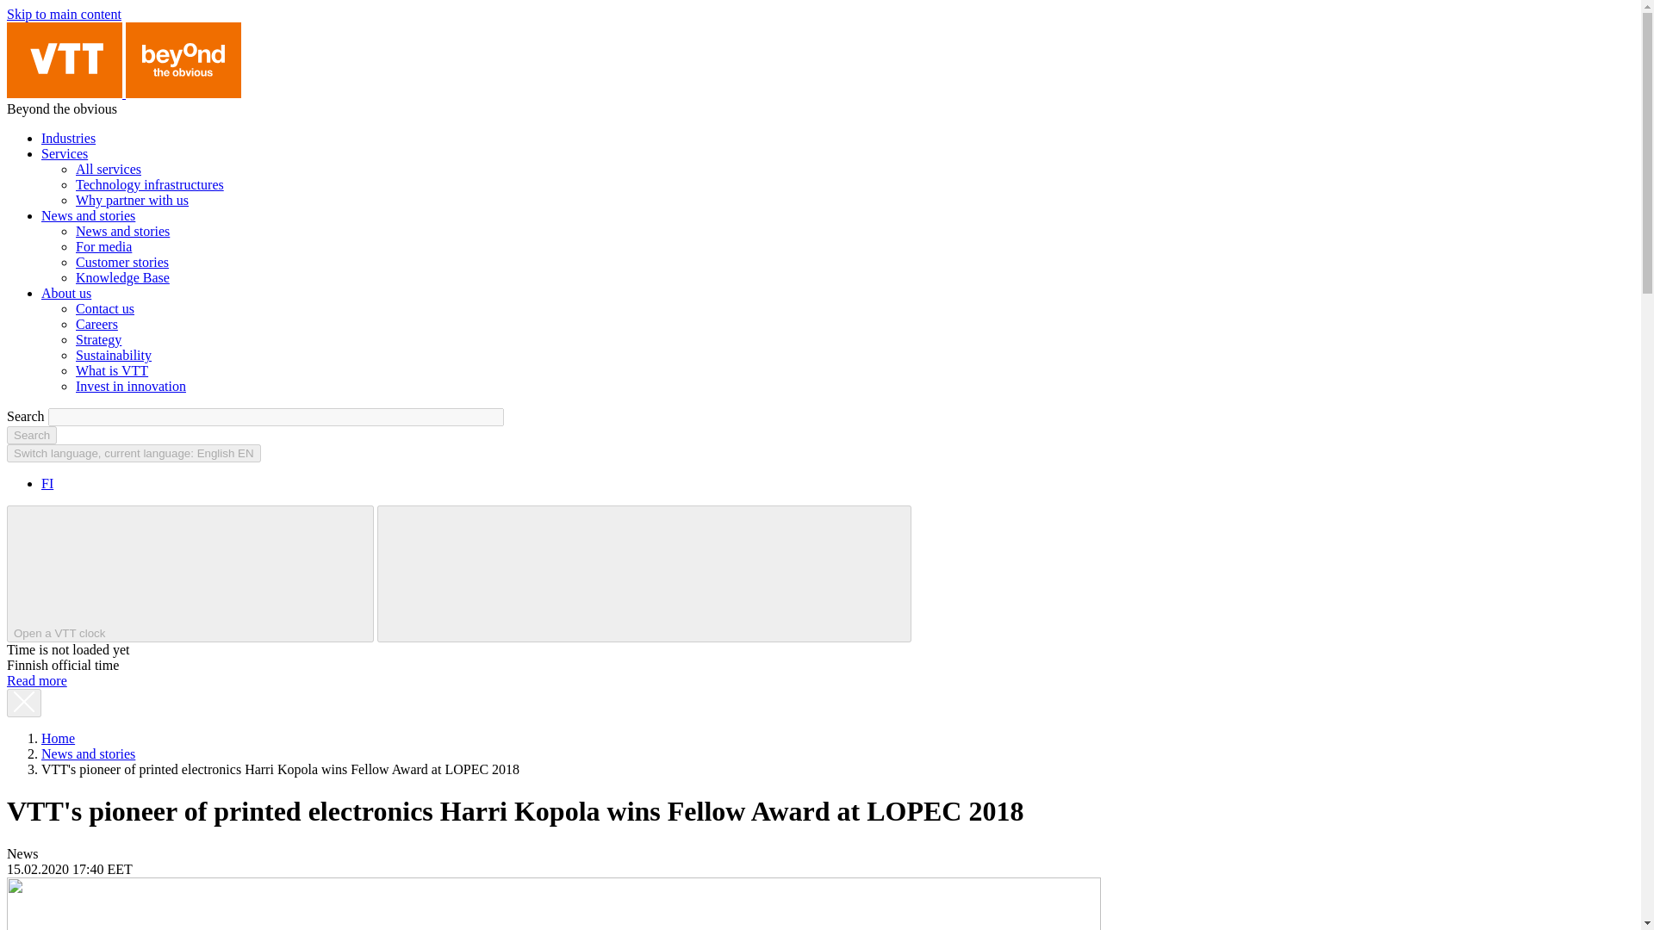 Image resolution: width=1654 pixels, height=930 pixels. Describe the element at coordinates (88, 215) in the screenshot. I see `News and stories` at that location.